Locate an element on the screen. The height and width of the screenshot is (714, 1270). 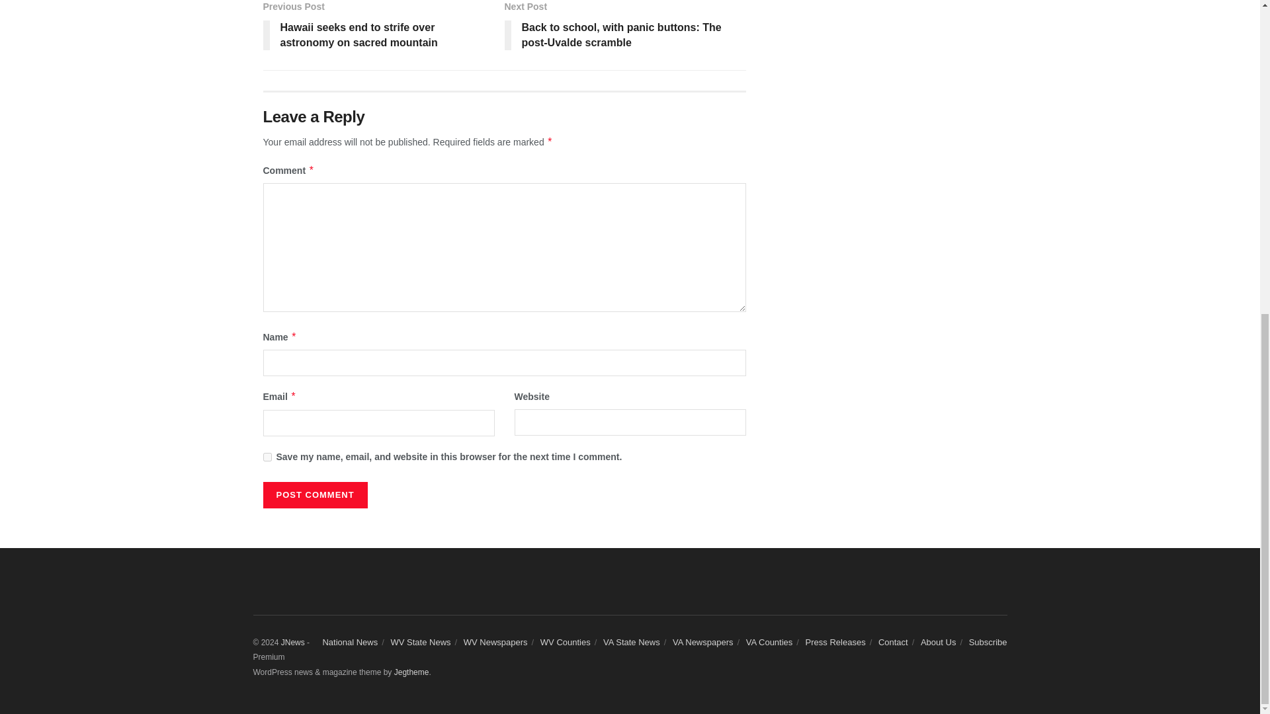
yes is located at coordinates (267, 456).